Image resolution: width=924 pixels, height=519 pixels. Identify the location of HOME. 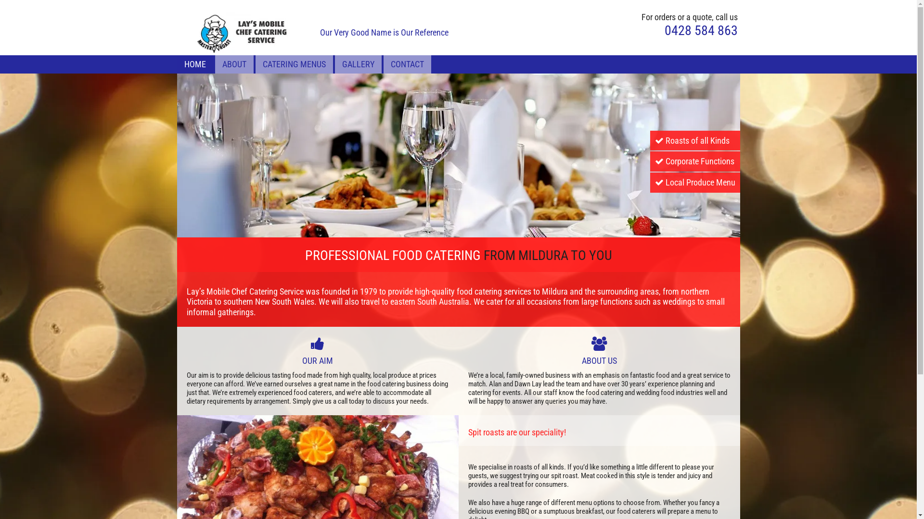
(194, 64).